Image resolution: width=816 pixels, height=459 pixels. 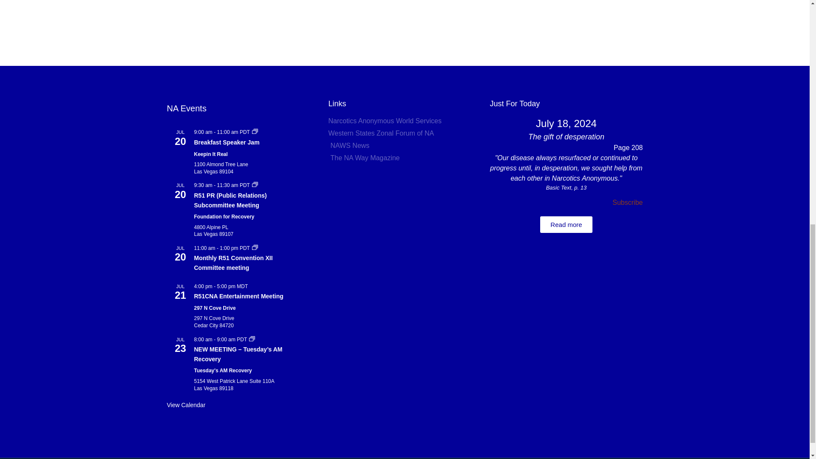 What do you see at coordinates (227, 143) in the screenshot?
I see `Breakfast Speaker Jam` at bounding box center [227, 143].